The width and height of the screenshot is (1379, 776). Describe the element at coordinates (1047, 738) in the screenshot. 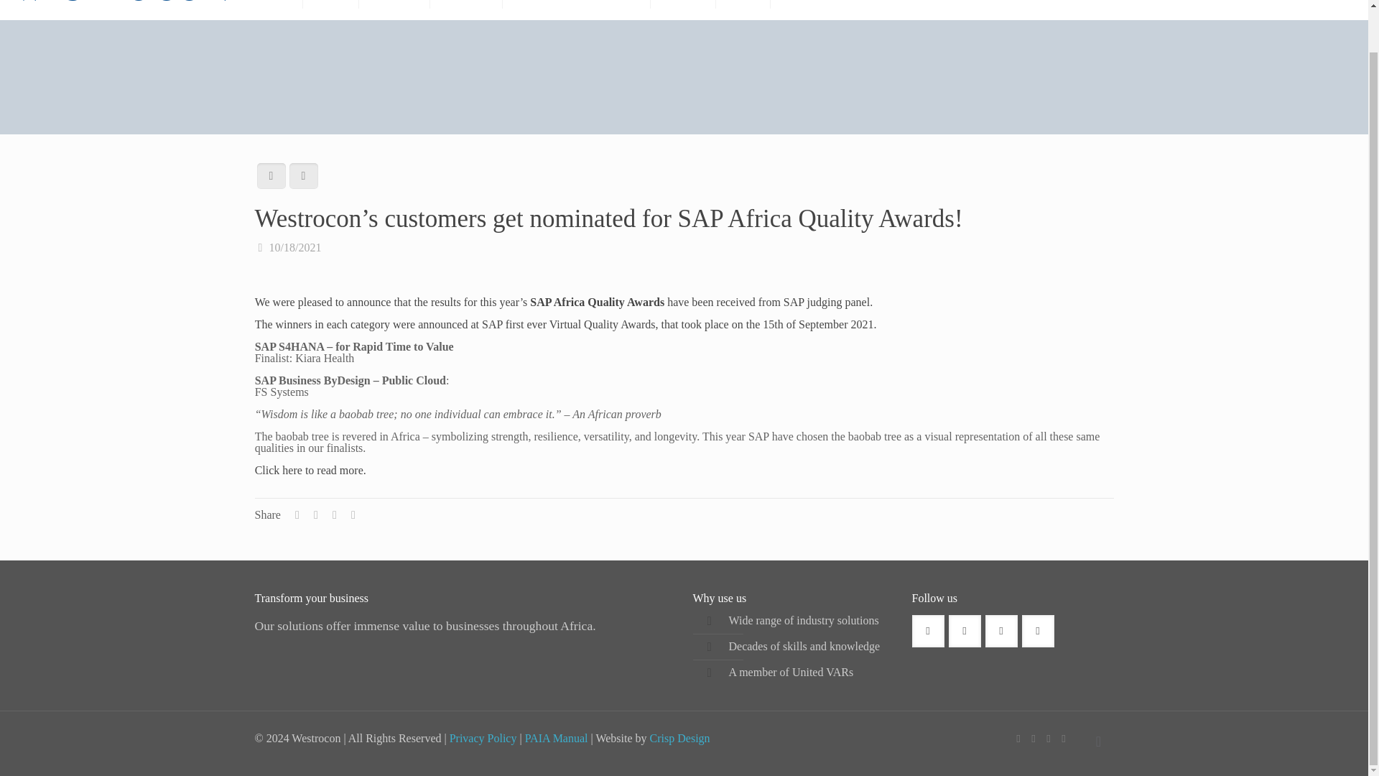

I see `LinkedIn` at that location.